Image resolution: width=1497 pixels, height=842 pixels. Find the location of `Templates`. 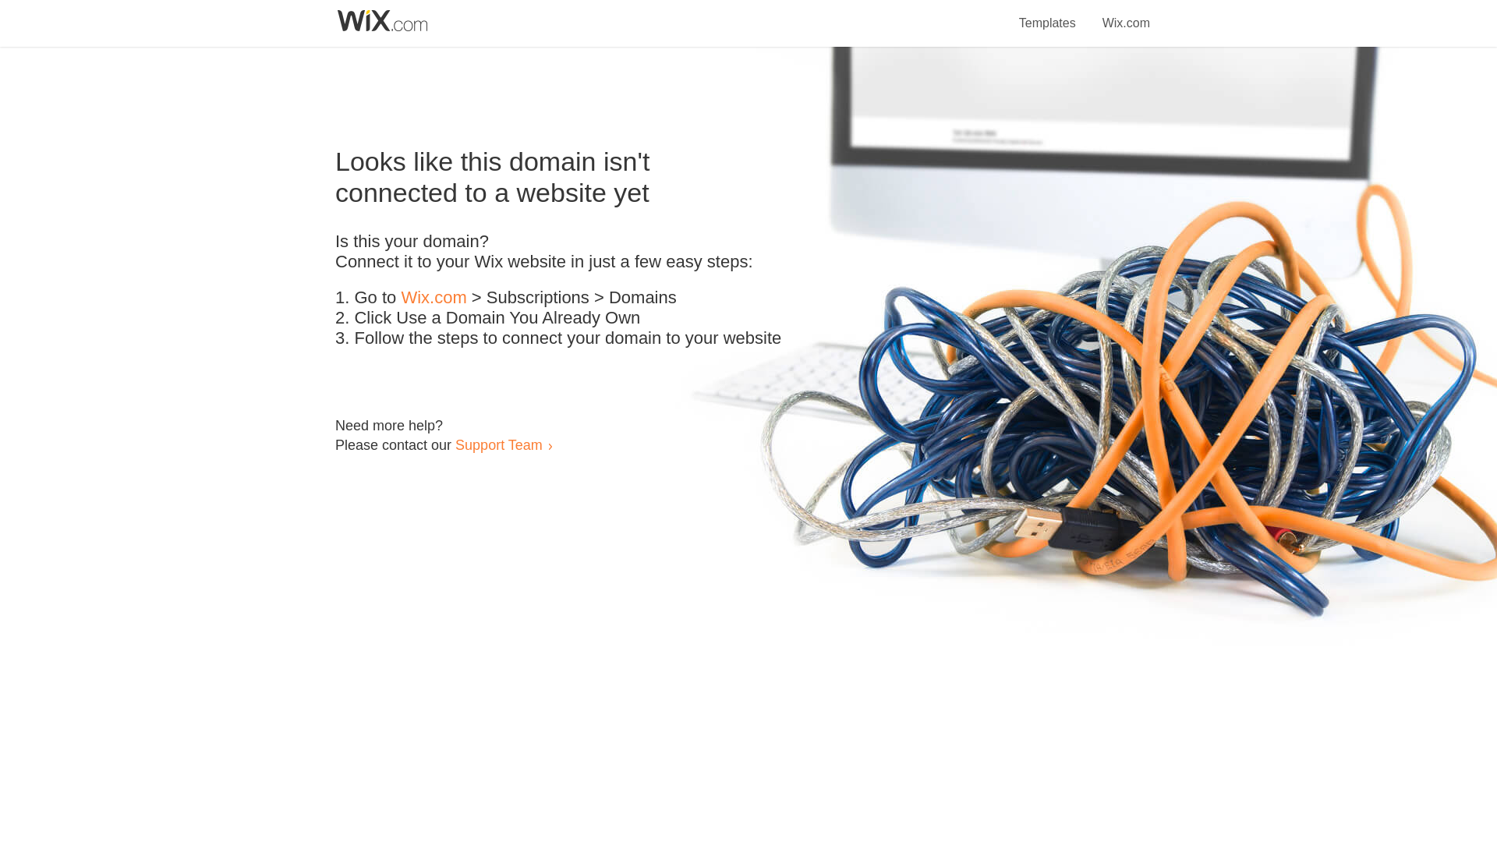

Templates is located at coordinates (1048, 14).